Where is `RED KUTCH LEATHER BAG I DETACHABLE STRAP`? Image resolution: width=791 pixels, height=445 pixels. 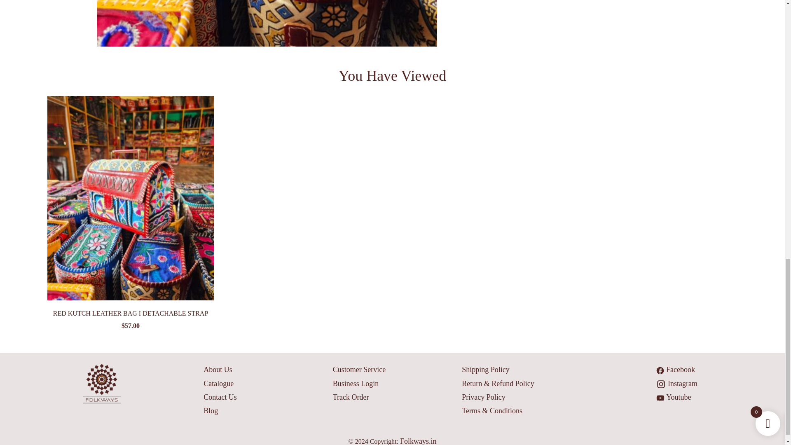 RED KUTCH LEATHER BAG I DETACHABLE STRAP is located at coordinates (131, 313).